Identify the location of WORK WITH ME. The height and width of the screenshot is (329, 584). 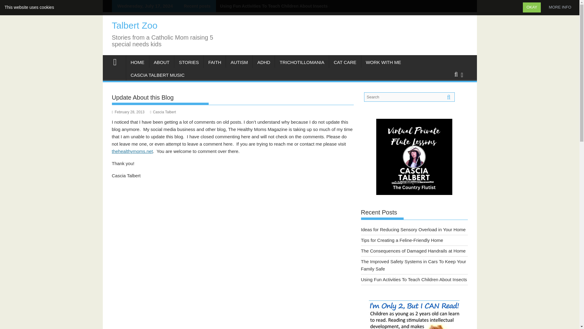
(384, 62).